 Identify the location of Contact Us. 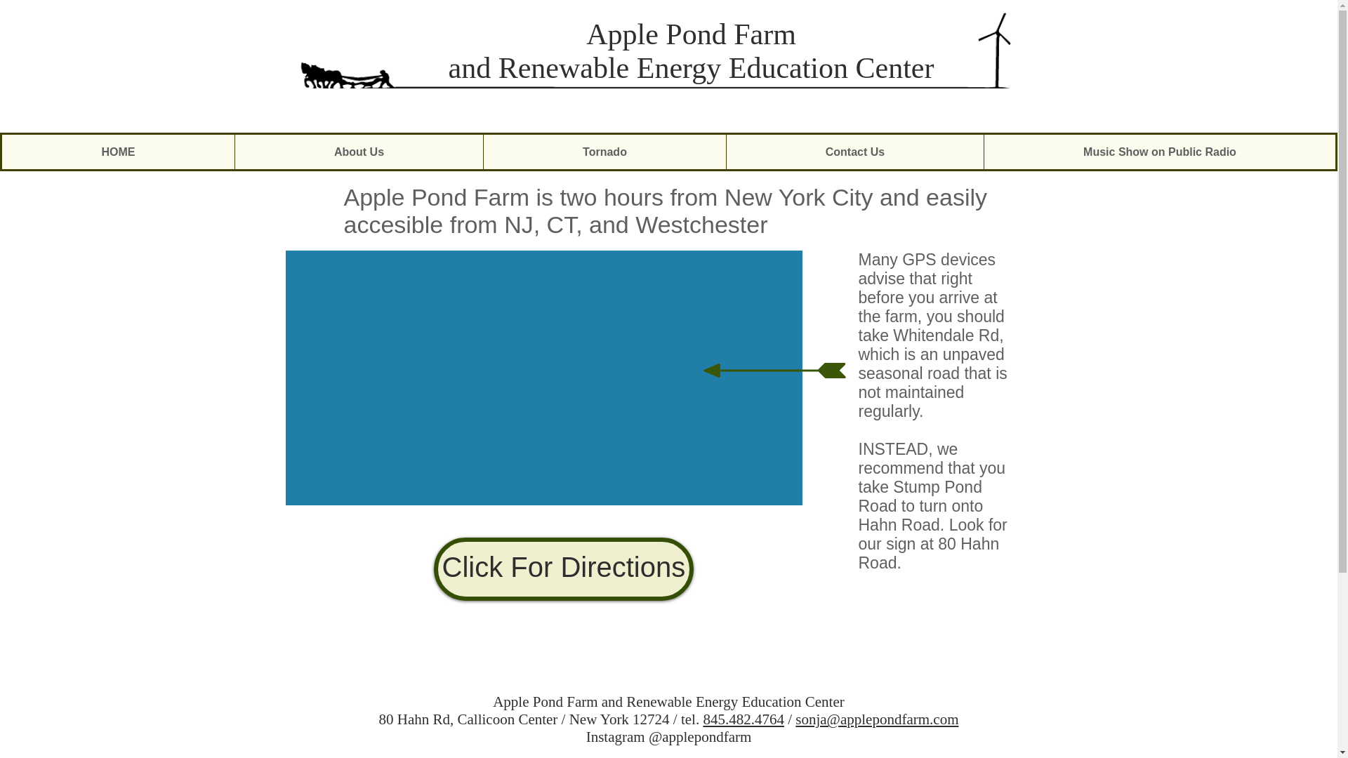
(855, 152).